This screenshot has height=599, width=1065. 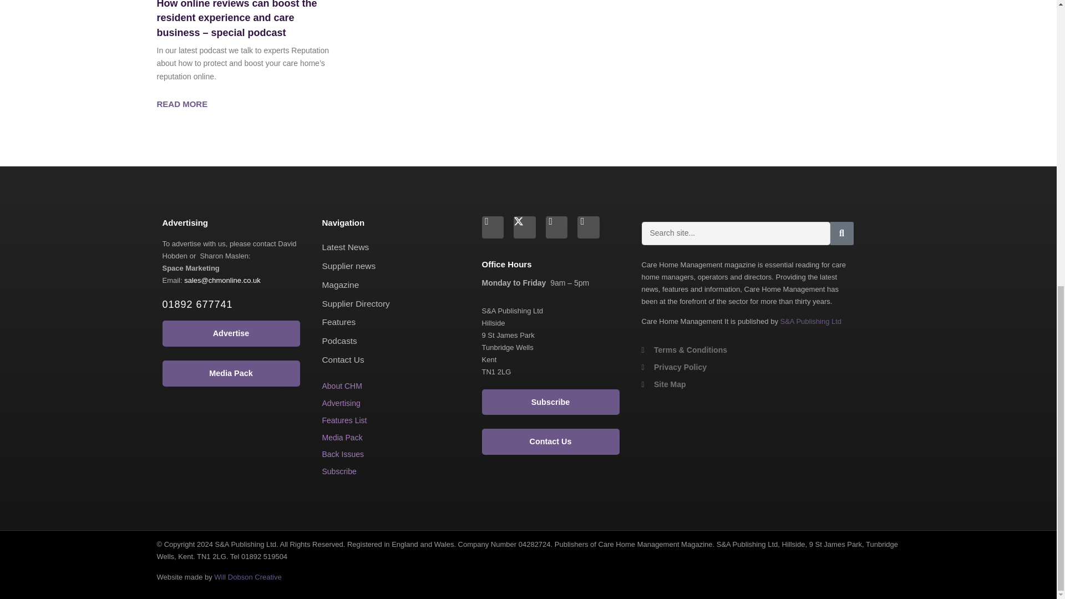 What do you see at coordinates (341, 403) in the screenshot?
I see `Advertising Opportunities` at bounding box center [341, 403].